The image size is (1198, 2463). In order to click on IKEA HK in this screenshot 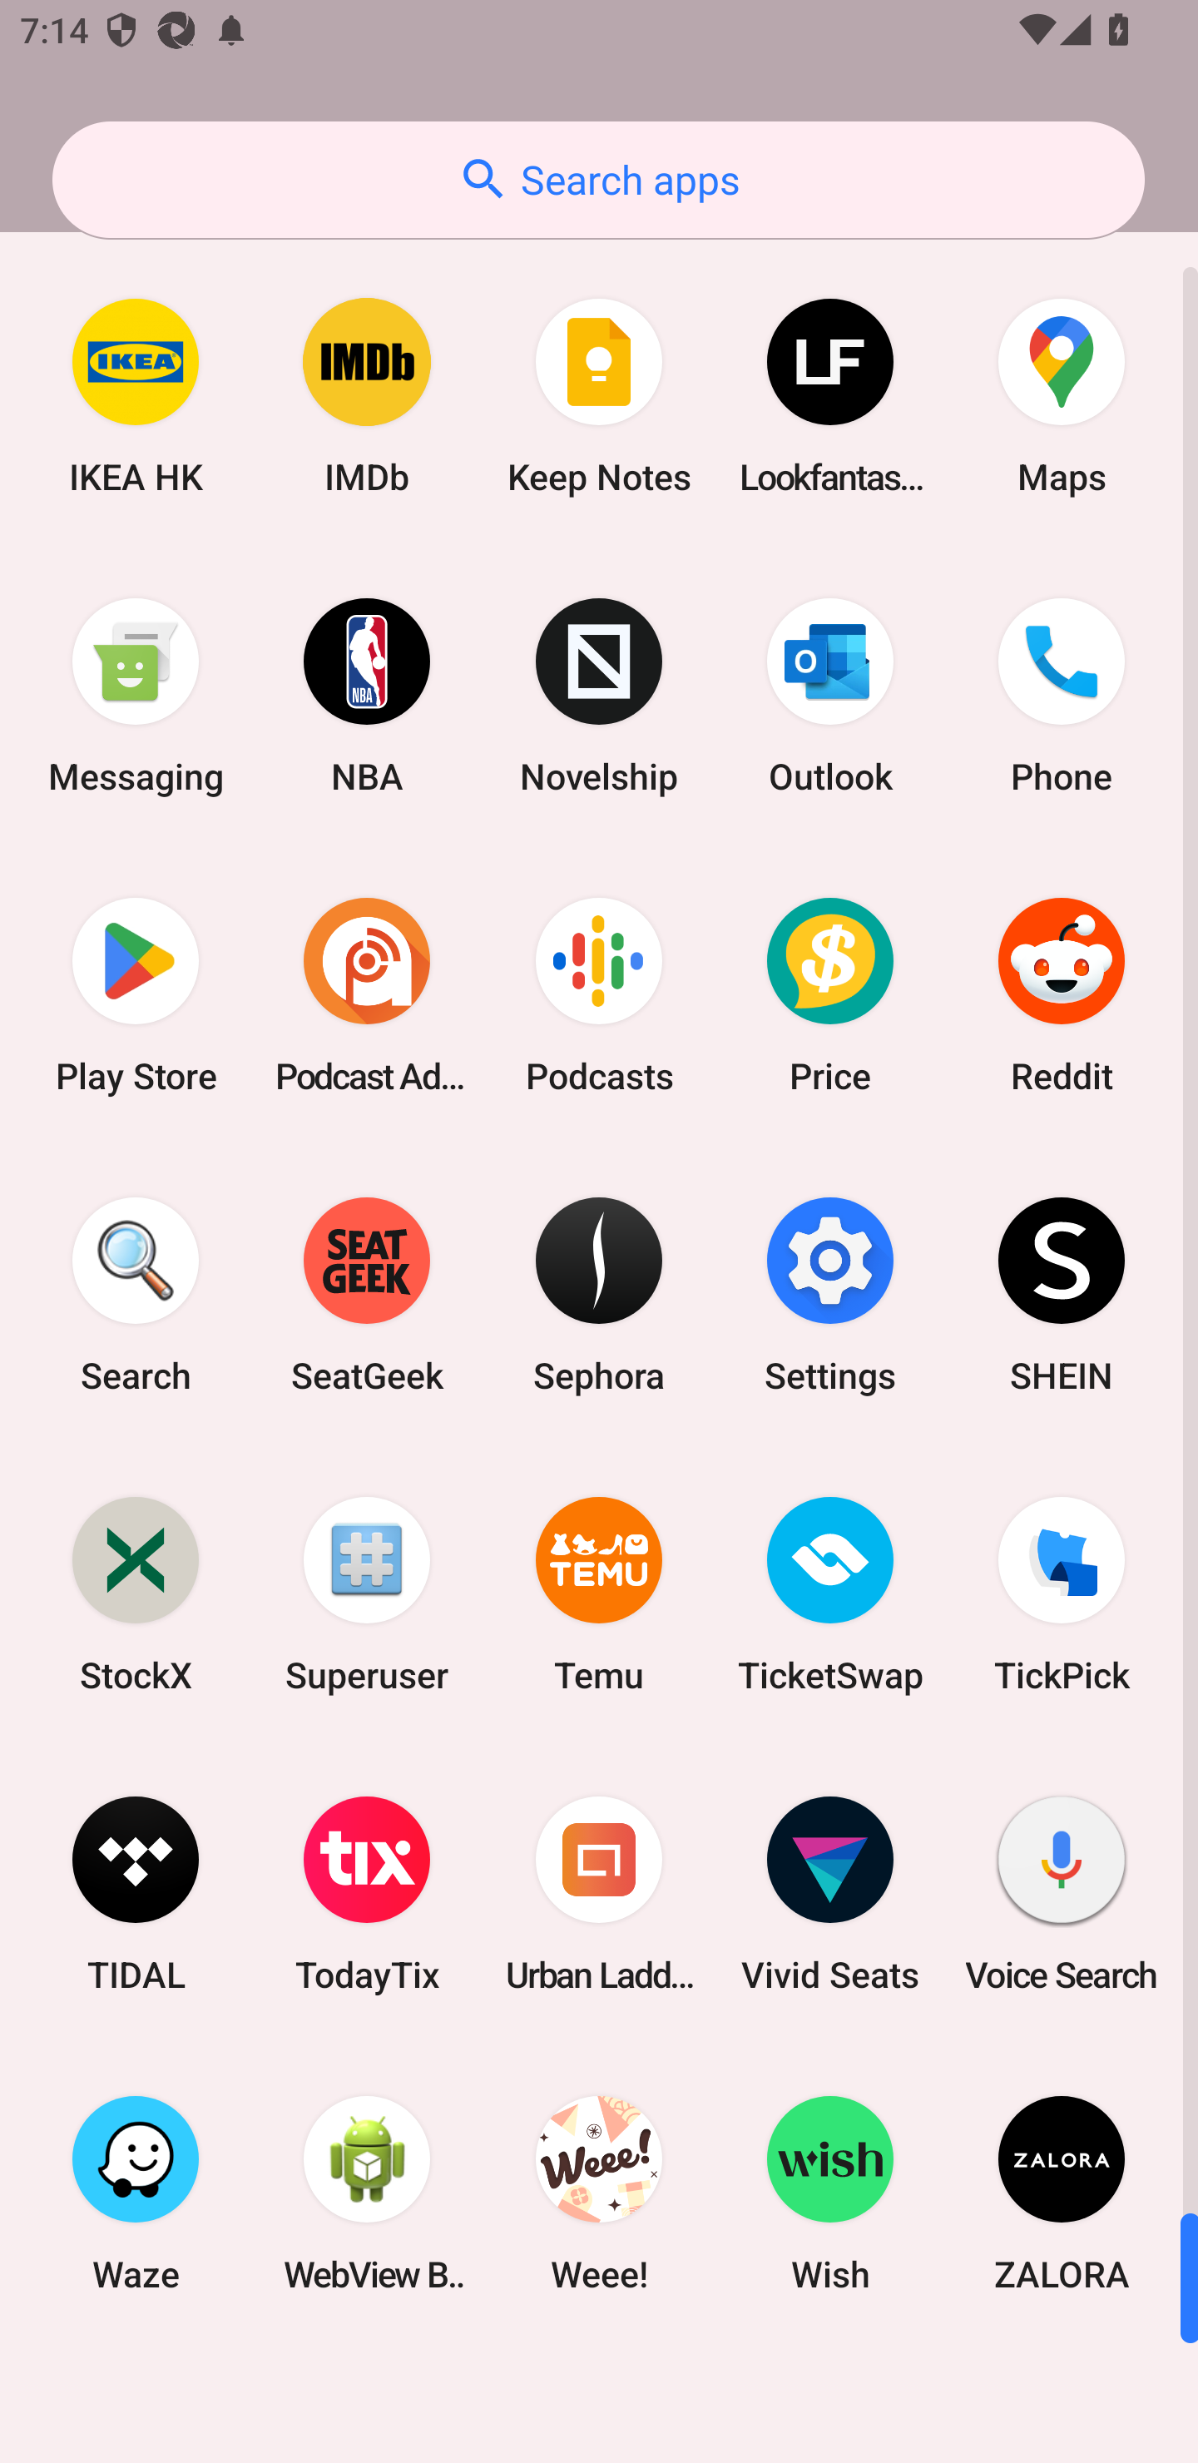, I will do `click(136, 396)`.